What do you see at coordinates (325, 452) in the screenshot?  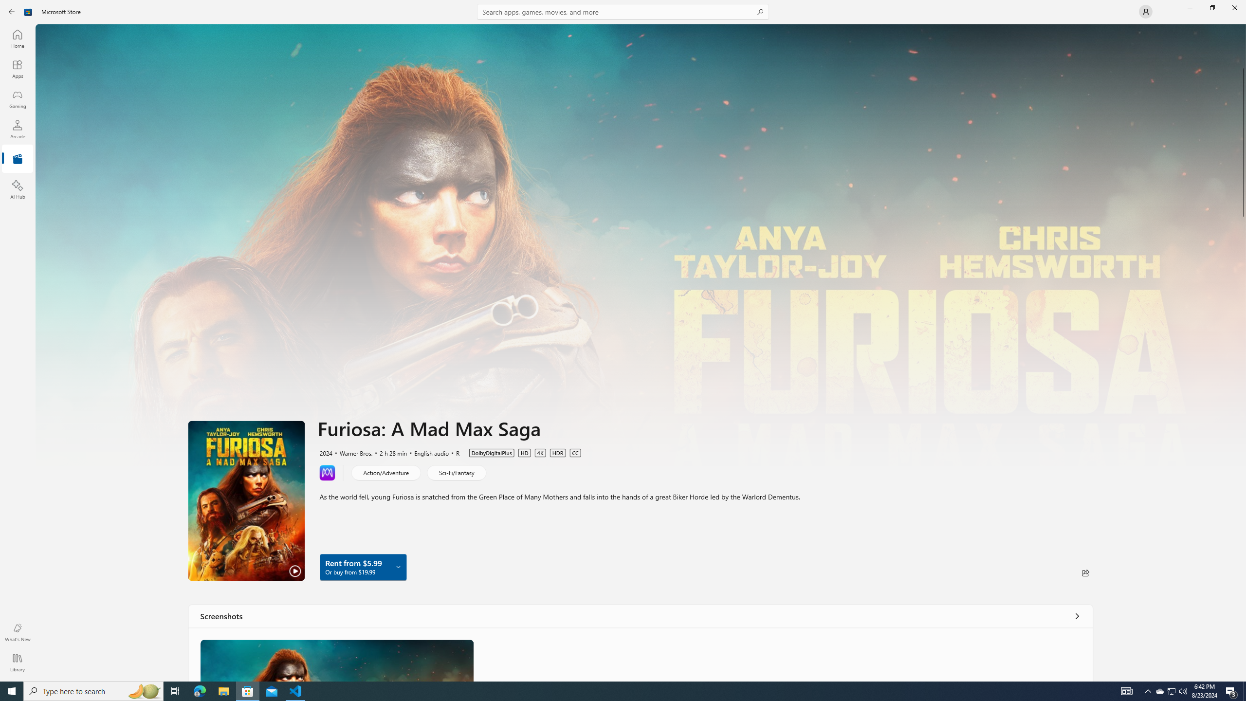 I see `2024` at bounding box center [325, 452].